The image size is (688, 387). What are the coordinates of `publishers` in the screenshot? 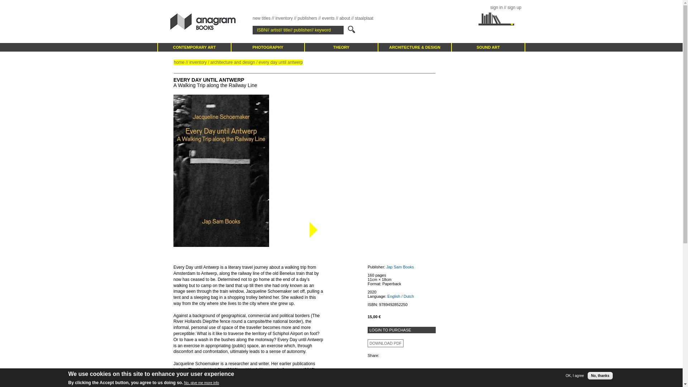 It's located at (307, 18).